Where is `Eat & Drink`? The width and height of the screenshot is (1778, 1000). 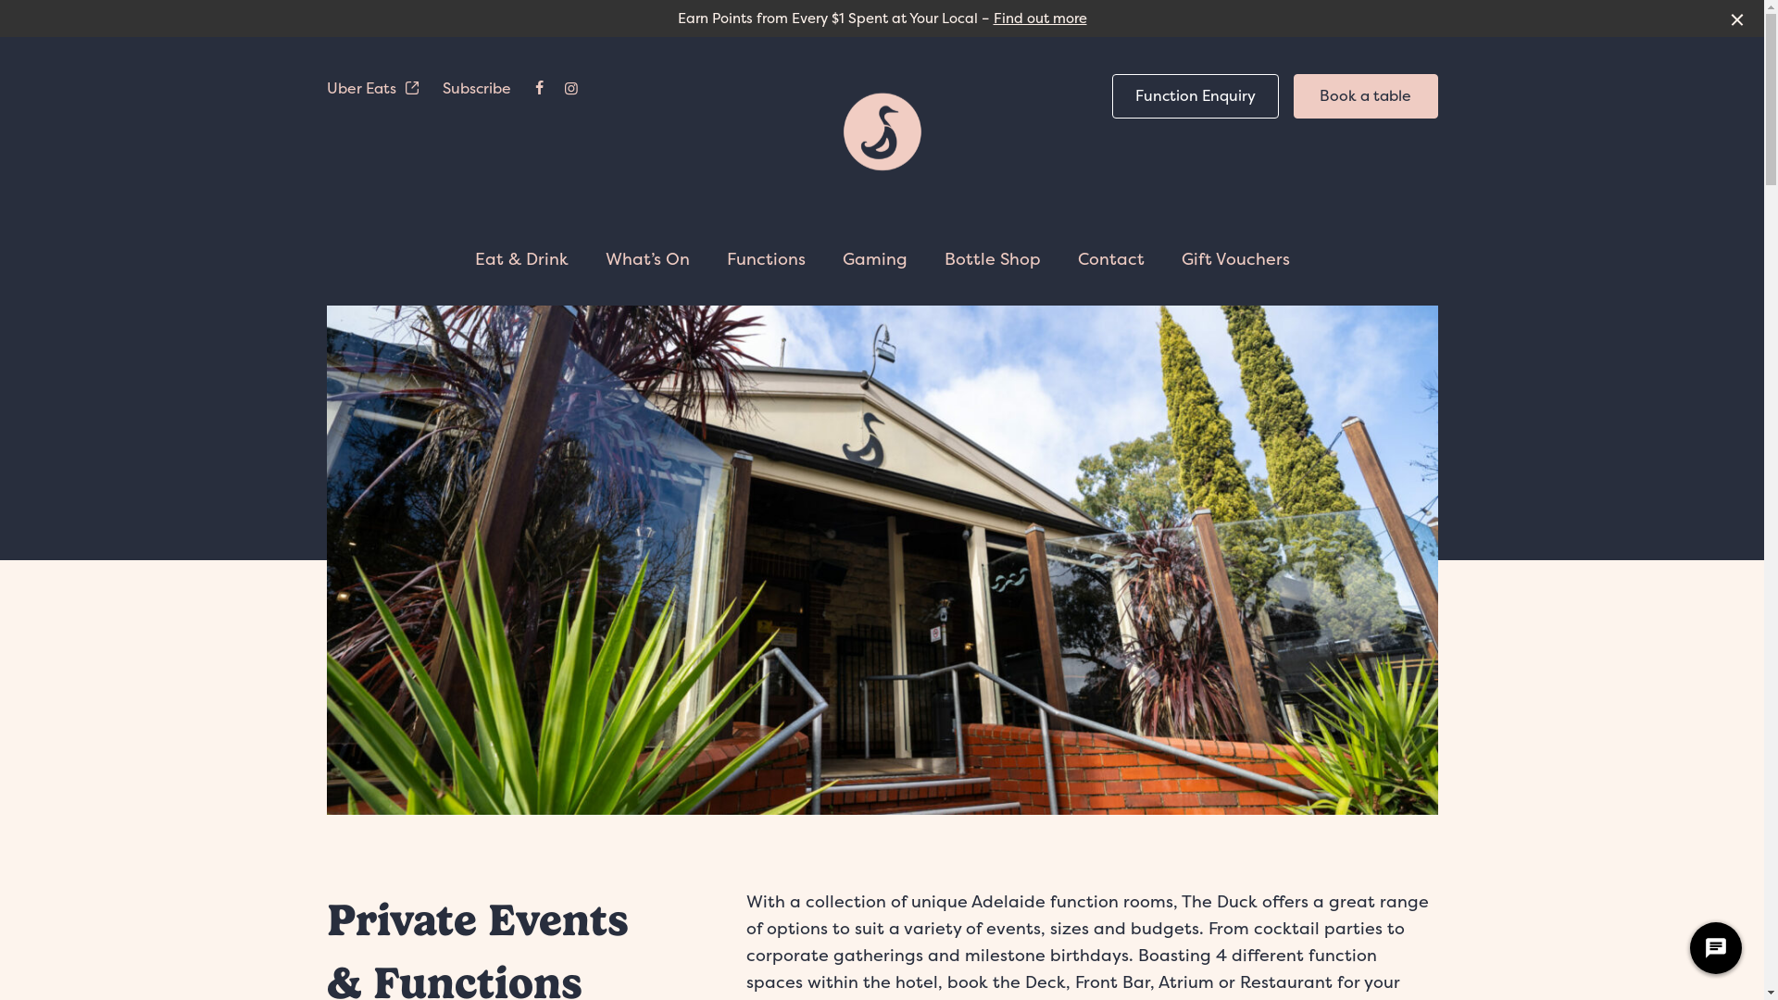 Eat & Drink is located at coordinates (520, 259).